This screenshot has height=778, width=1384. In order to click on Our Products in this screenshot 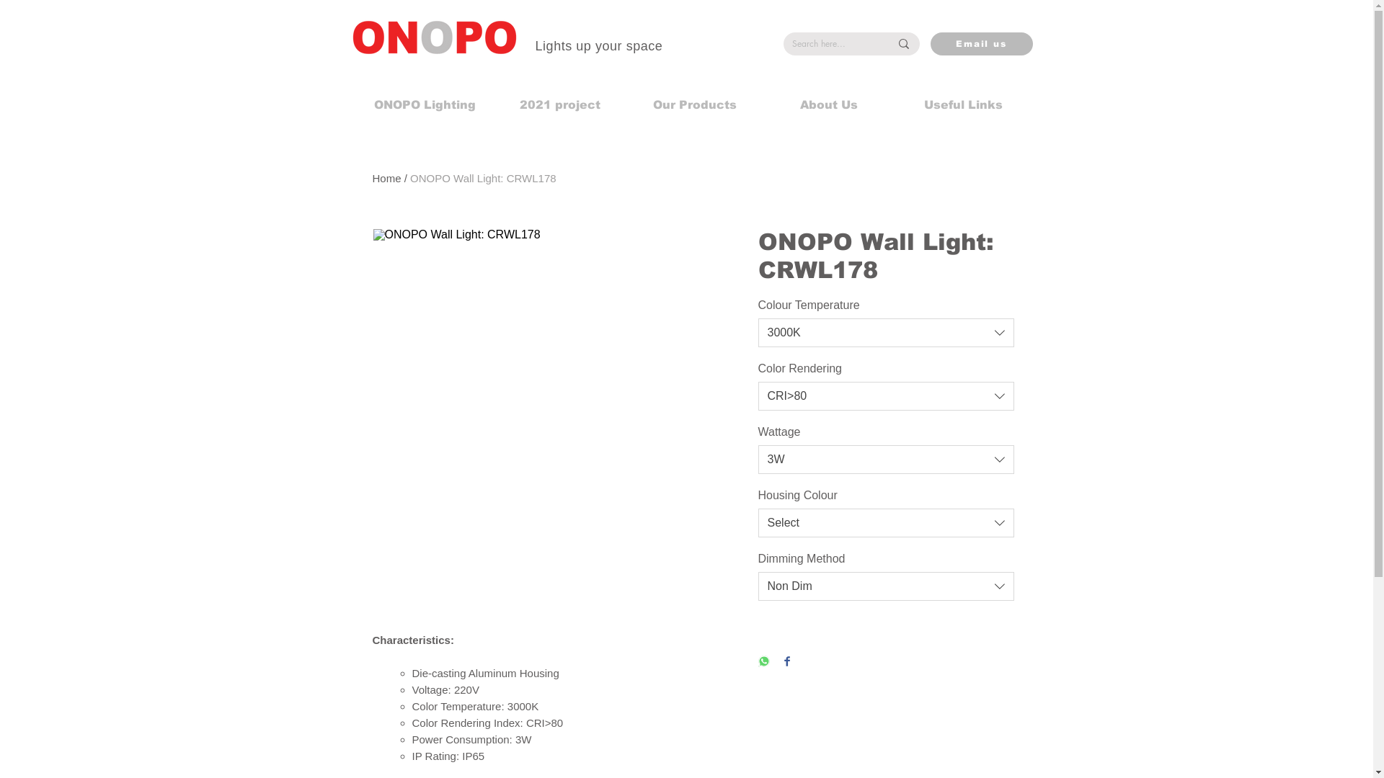, I will do `click(695, 105)`.